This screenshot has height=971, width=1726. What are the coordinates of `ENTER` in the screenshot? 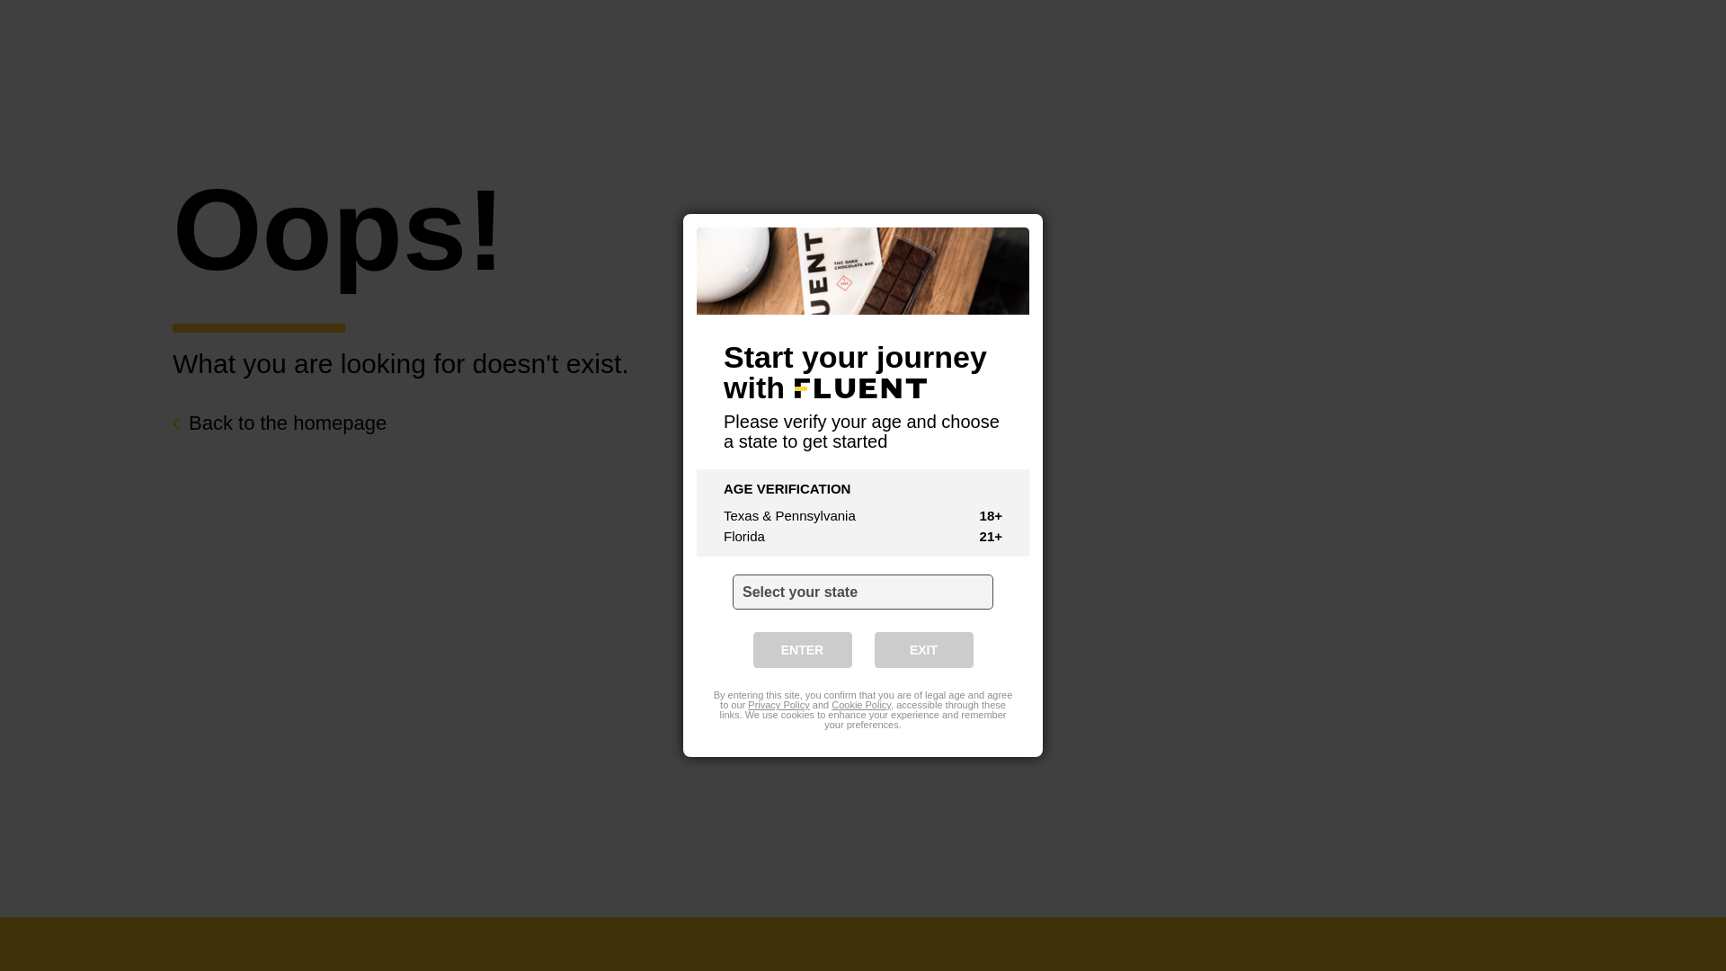 It's located at (802, 514).